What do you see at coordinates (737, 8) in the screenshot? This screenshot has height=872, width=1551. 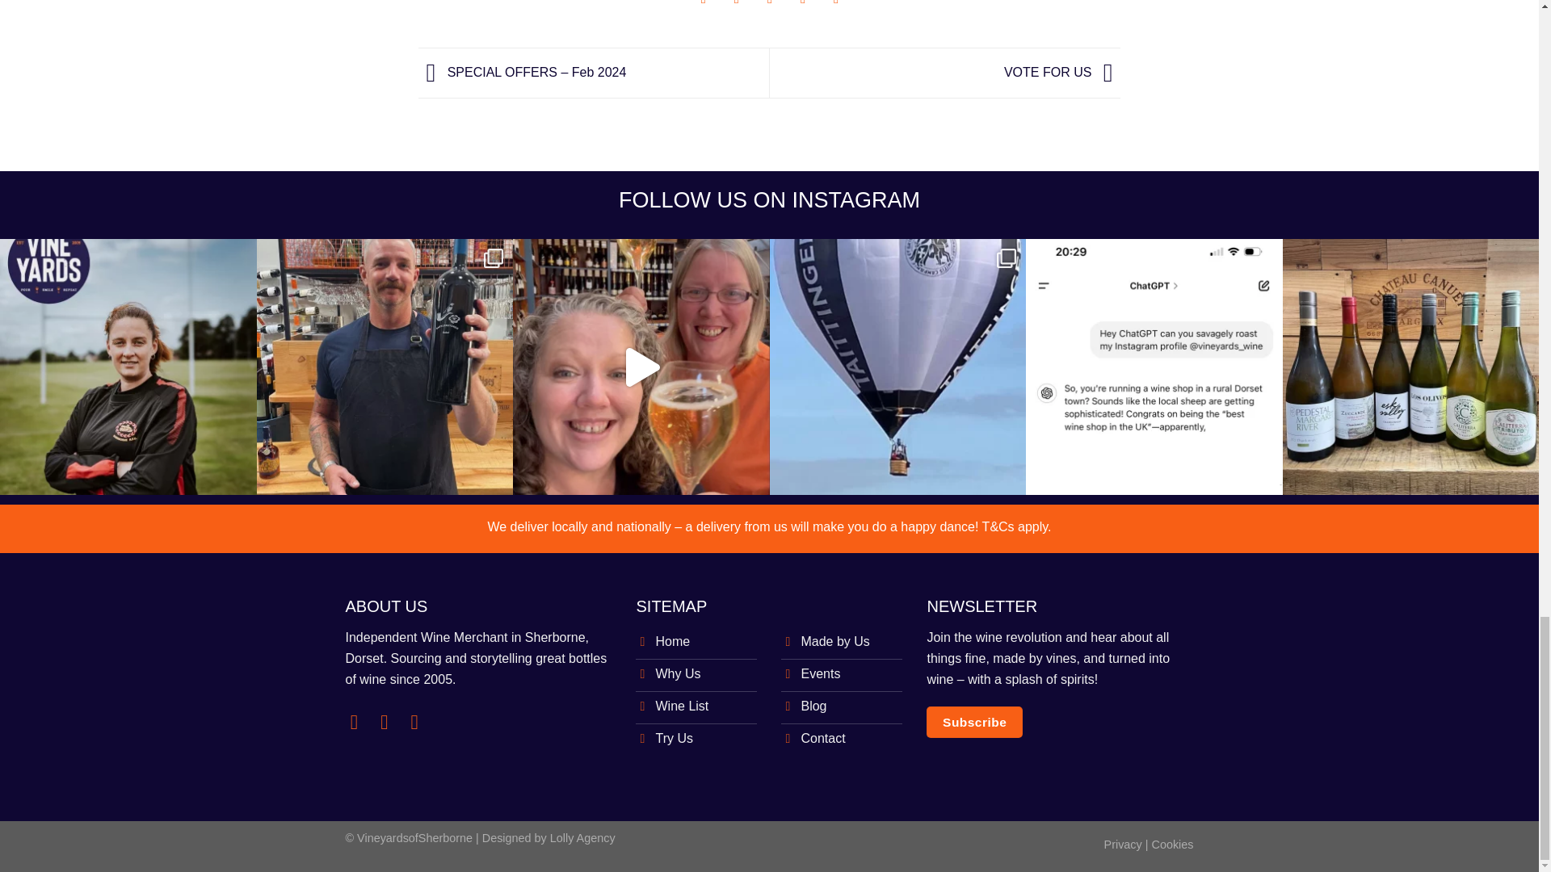 I see `Share on Twitter` at bounding box center [737, 8].